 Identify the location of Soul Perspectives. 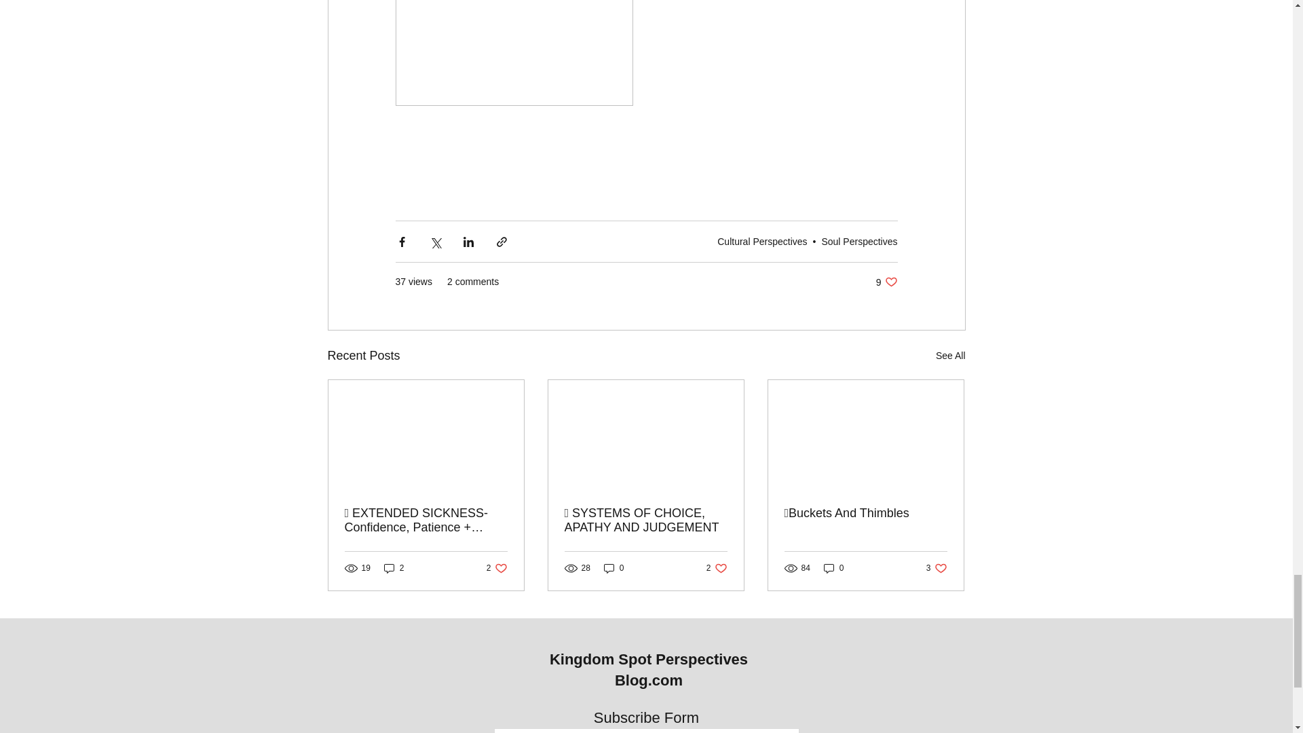
(497, 568).